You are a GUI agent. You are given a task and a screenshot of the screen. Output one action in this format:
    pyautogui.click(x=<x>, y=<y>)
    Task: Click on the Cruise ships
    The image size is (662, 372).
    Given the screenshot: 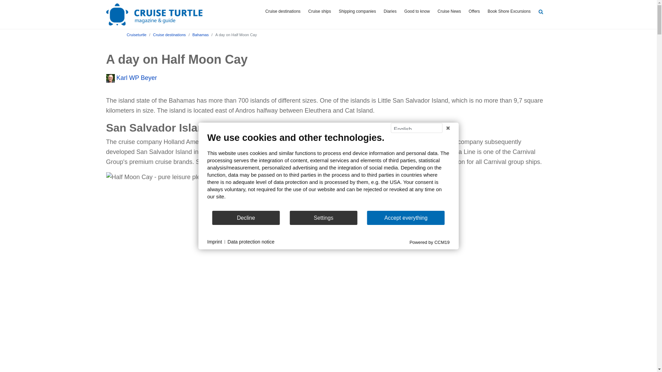 What is the action you would take?
    pyautogui.click(x=320, y=12)
    